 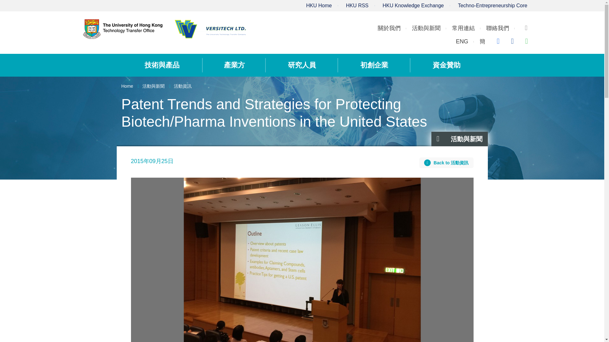 I want to click on HKU Home, so click(x=319, y=5).